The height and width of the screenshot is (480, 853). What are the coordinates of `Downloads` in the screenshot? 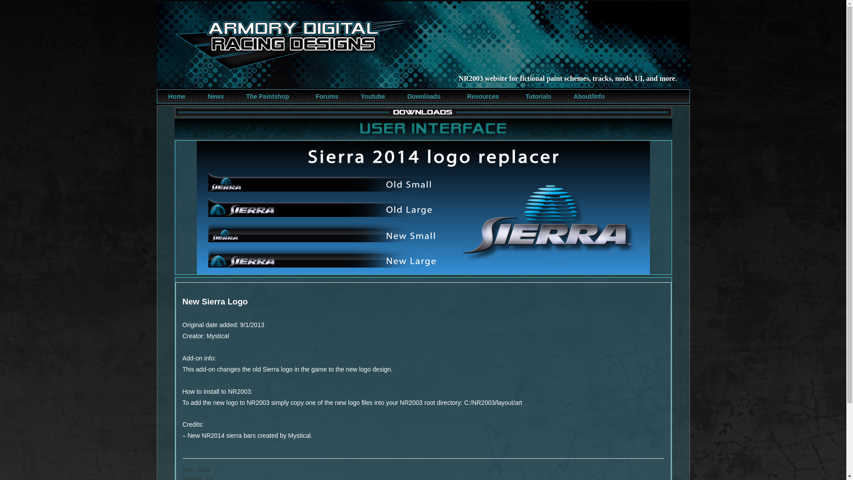 It's located at (426, 96).